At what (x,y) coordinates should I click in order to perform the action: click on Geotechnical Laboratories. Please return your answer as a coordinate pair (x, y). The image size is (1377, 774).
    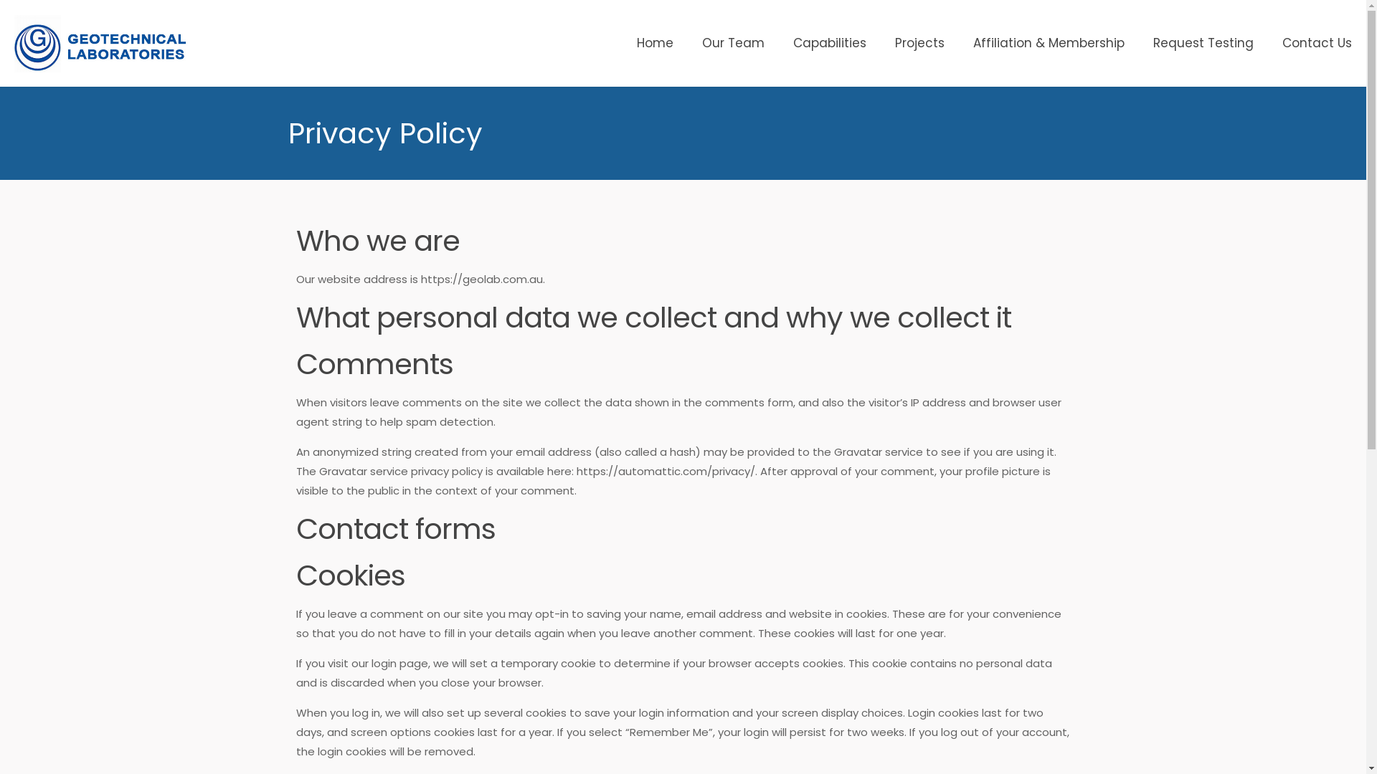
    Looking at the image, I should click on (101, 43).